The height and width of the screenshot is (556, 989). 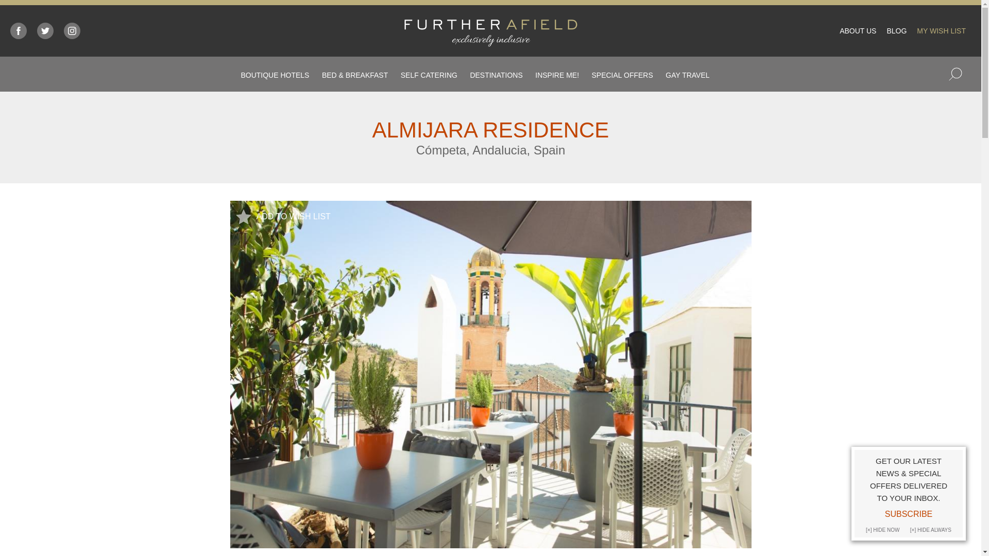 What do you see at coordinates (896, 31) in the screenshot?
I see `BLOG` at bounding box center [896, 31].